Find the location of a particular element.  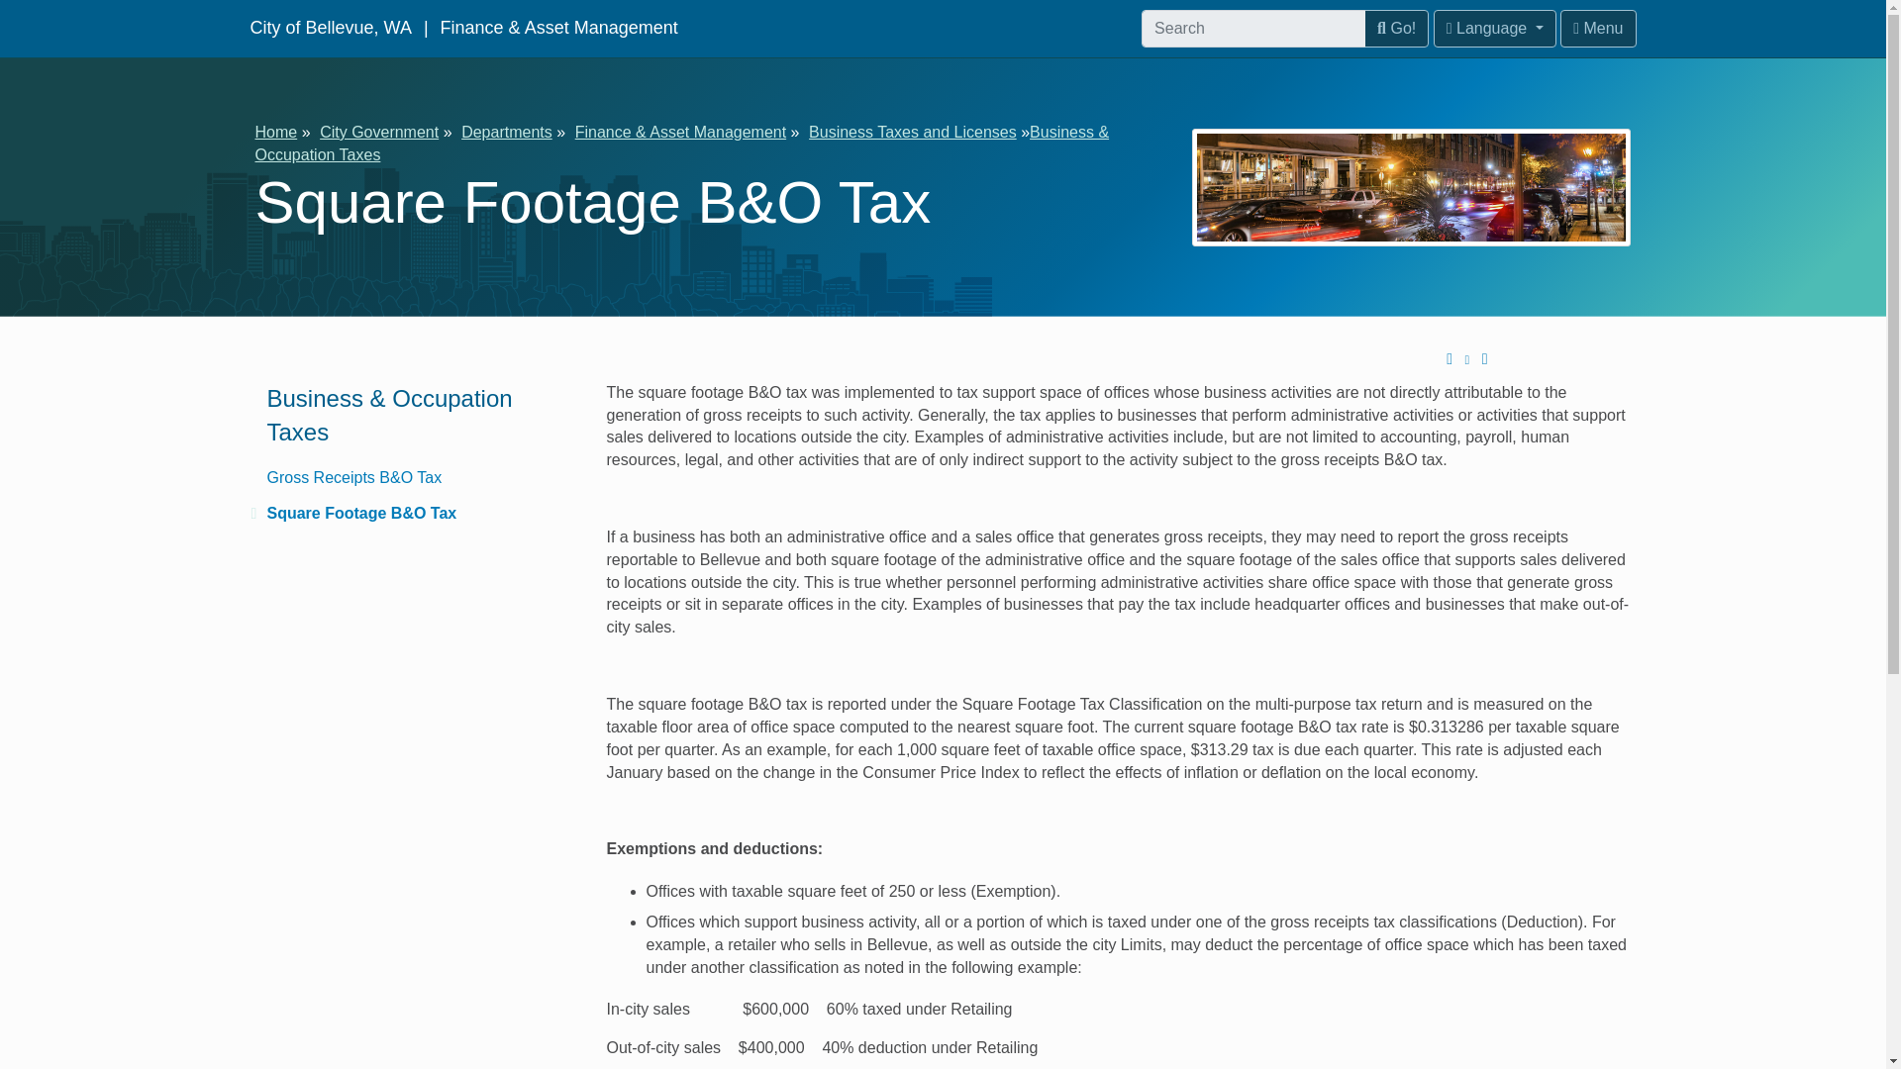

Share to X is located at coordinates (1531, 358).